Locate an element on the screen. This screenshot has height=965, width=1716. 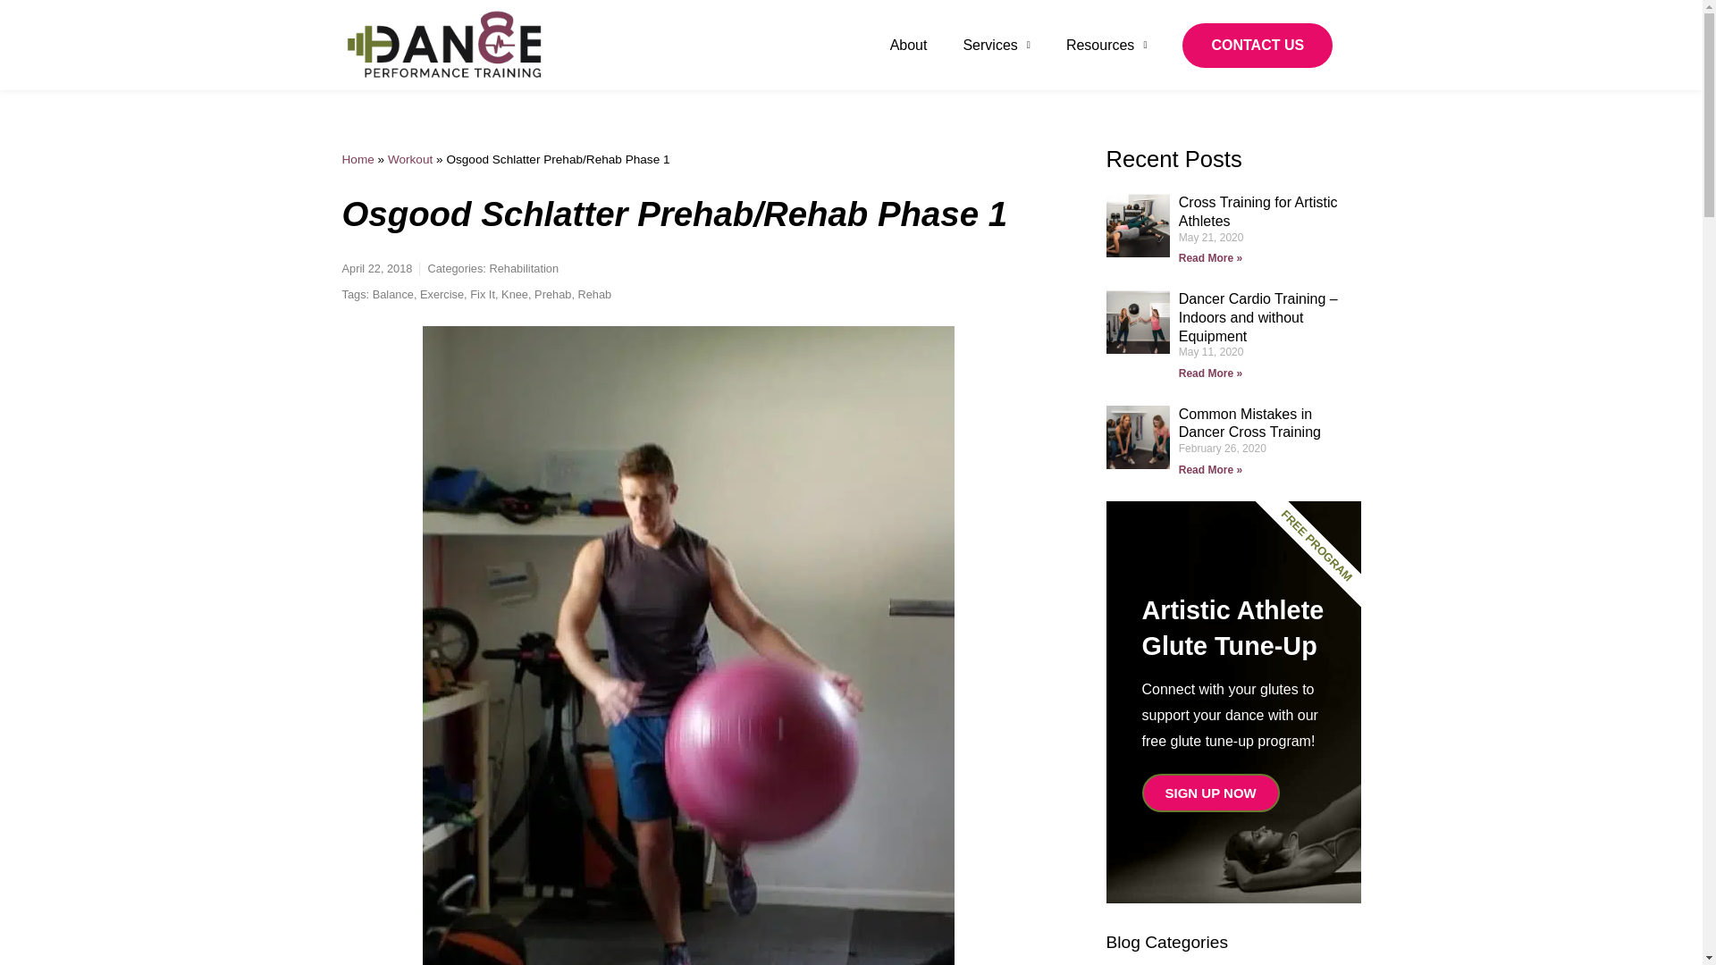
Services is located at coordinates (996, 46).